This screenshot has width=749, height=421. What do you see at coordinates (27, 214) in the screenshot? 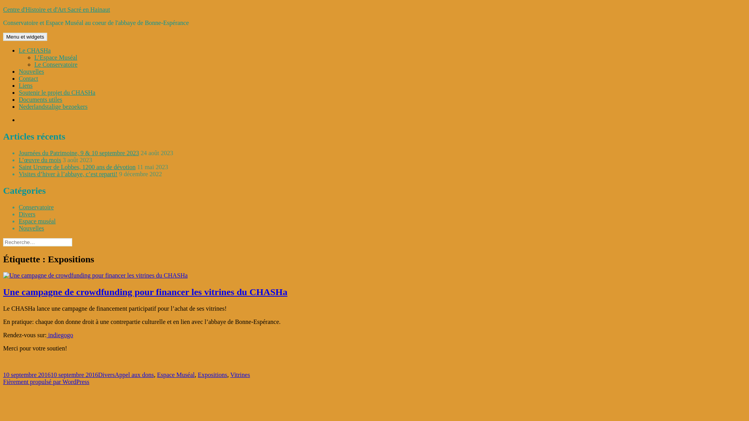
I see `Divers` at bounding box center [27, 214].